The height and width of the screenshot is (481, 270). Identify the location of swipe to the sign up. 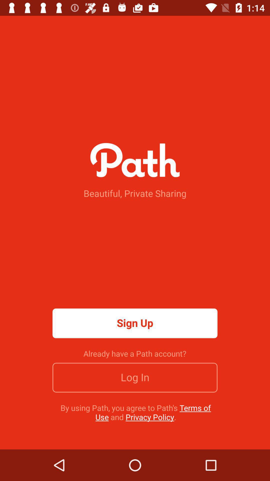
(135, 323).